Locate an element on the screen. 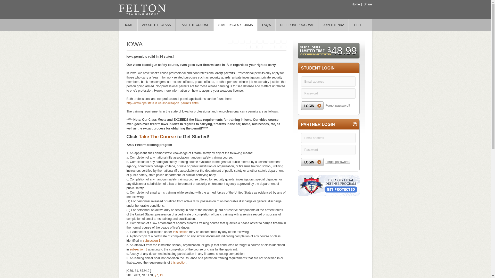 This screenshot has width=495, height=278. HELP is located at coordinates (358, 25).